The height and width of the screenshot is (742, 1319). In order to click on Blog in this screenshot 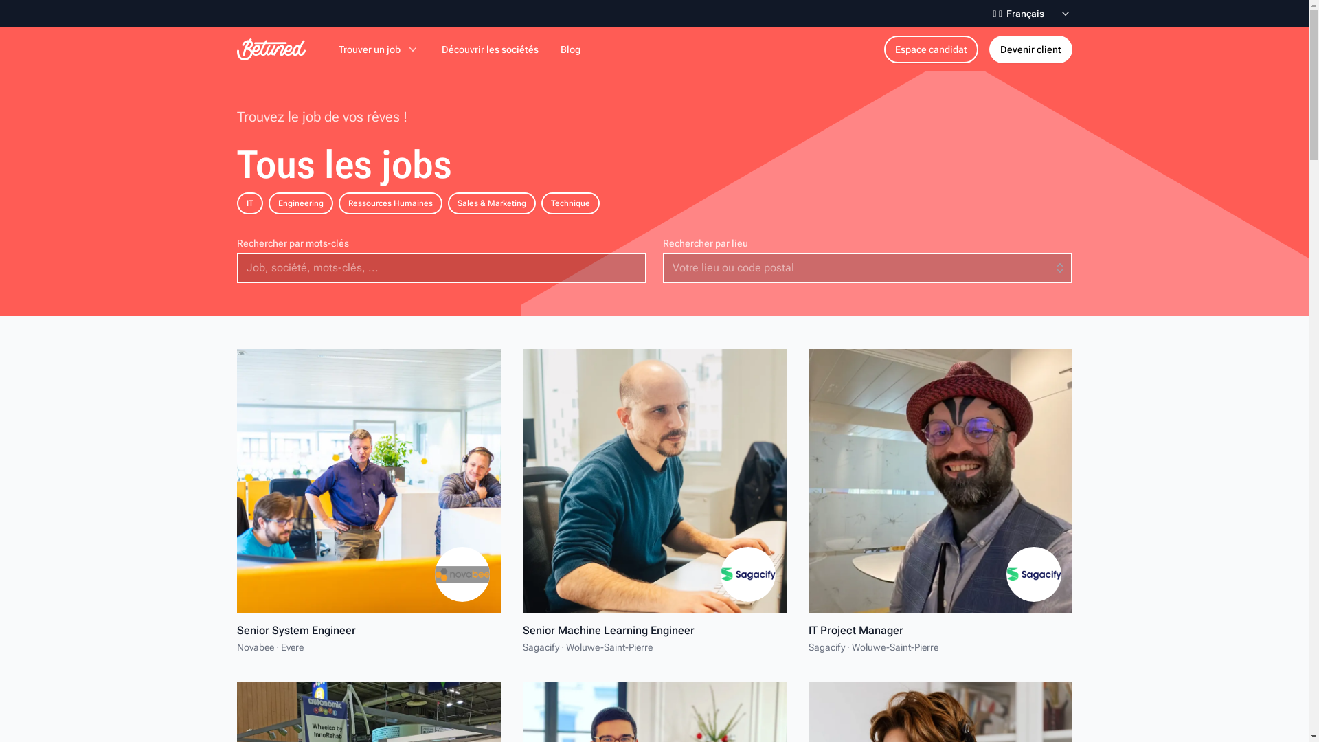, I will do `click(570, 49)`.